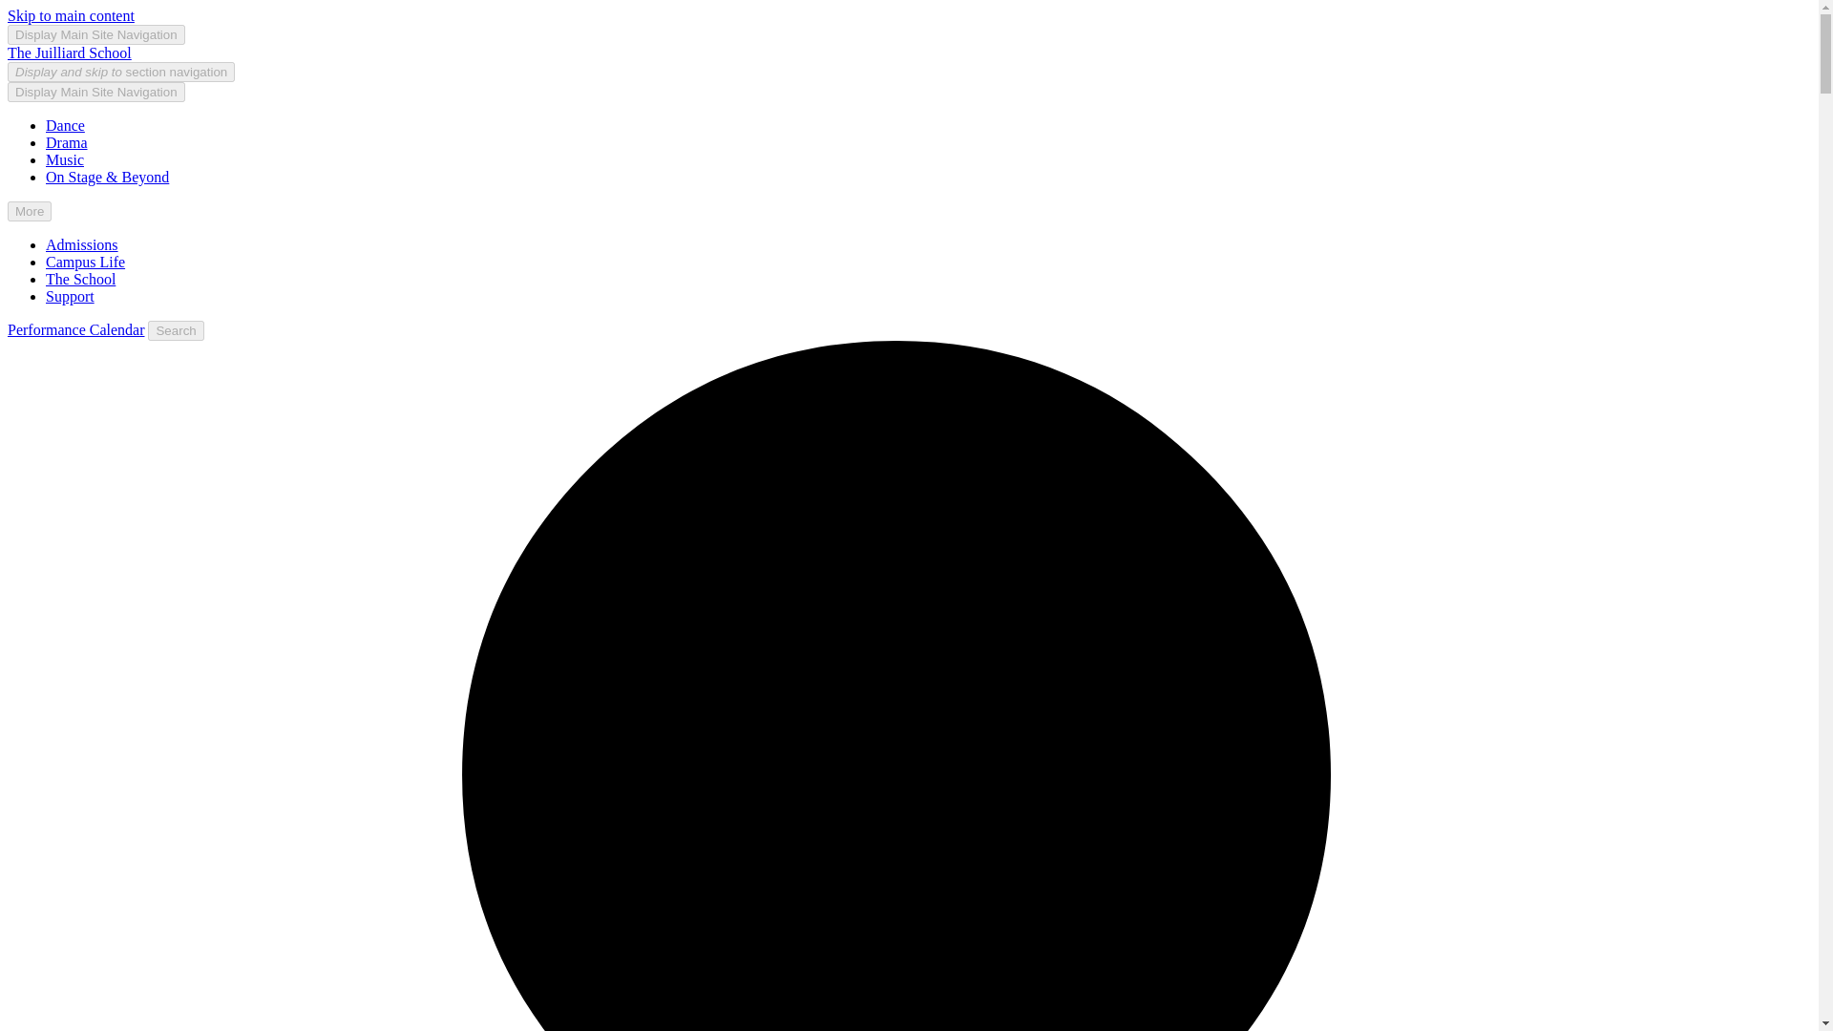 Image resolution: width=1833 pixels, height=1031 pixels. What do you see at coordinates (95, 34) in the screenshot?
I see `Display Main Site Navigation` at bounding box center [95, 34].